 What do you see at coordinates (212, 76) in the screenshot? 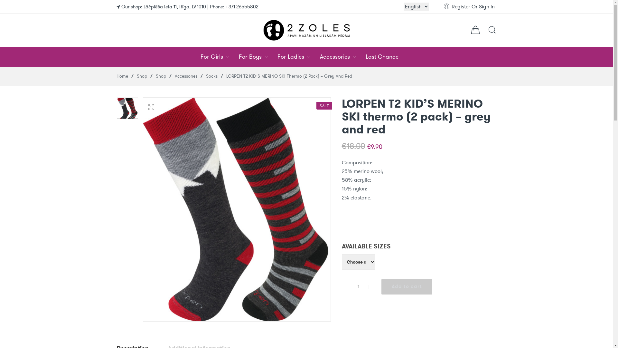
I see `Socks` at bounding box center [212, 76].